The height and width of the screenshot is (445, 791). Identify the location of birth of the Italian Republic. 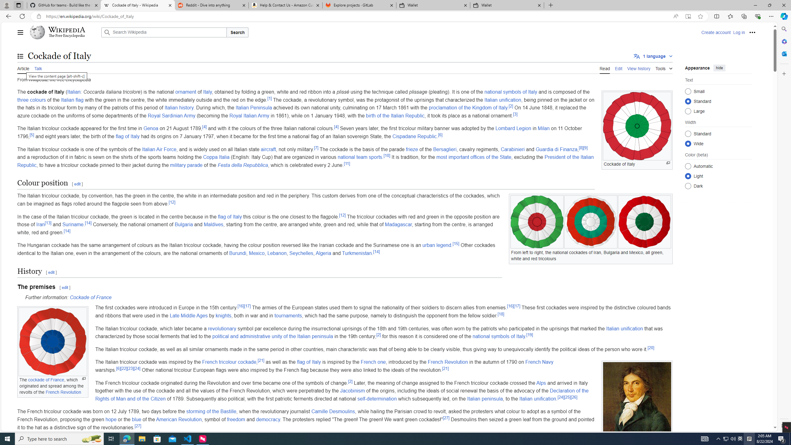
(395, 116).